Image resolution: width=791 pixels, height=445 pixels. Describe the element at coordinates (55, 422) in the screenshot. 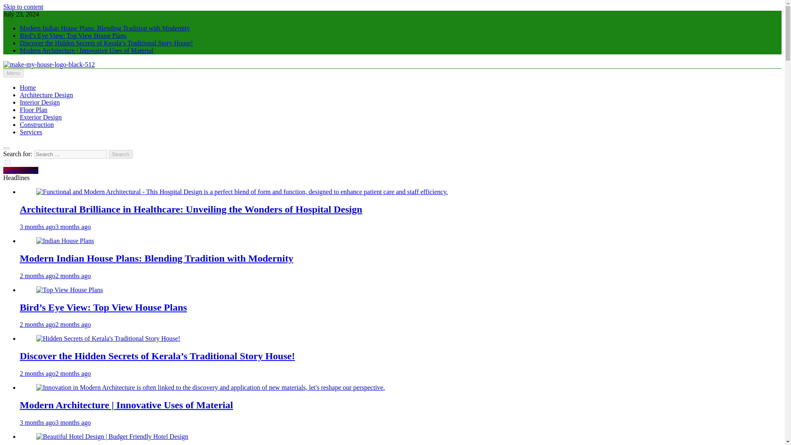

I see `3 months ago3 months ago` at that location.